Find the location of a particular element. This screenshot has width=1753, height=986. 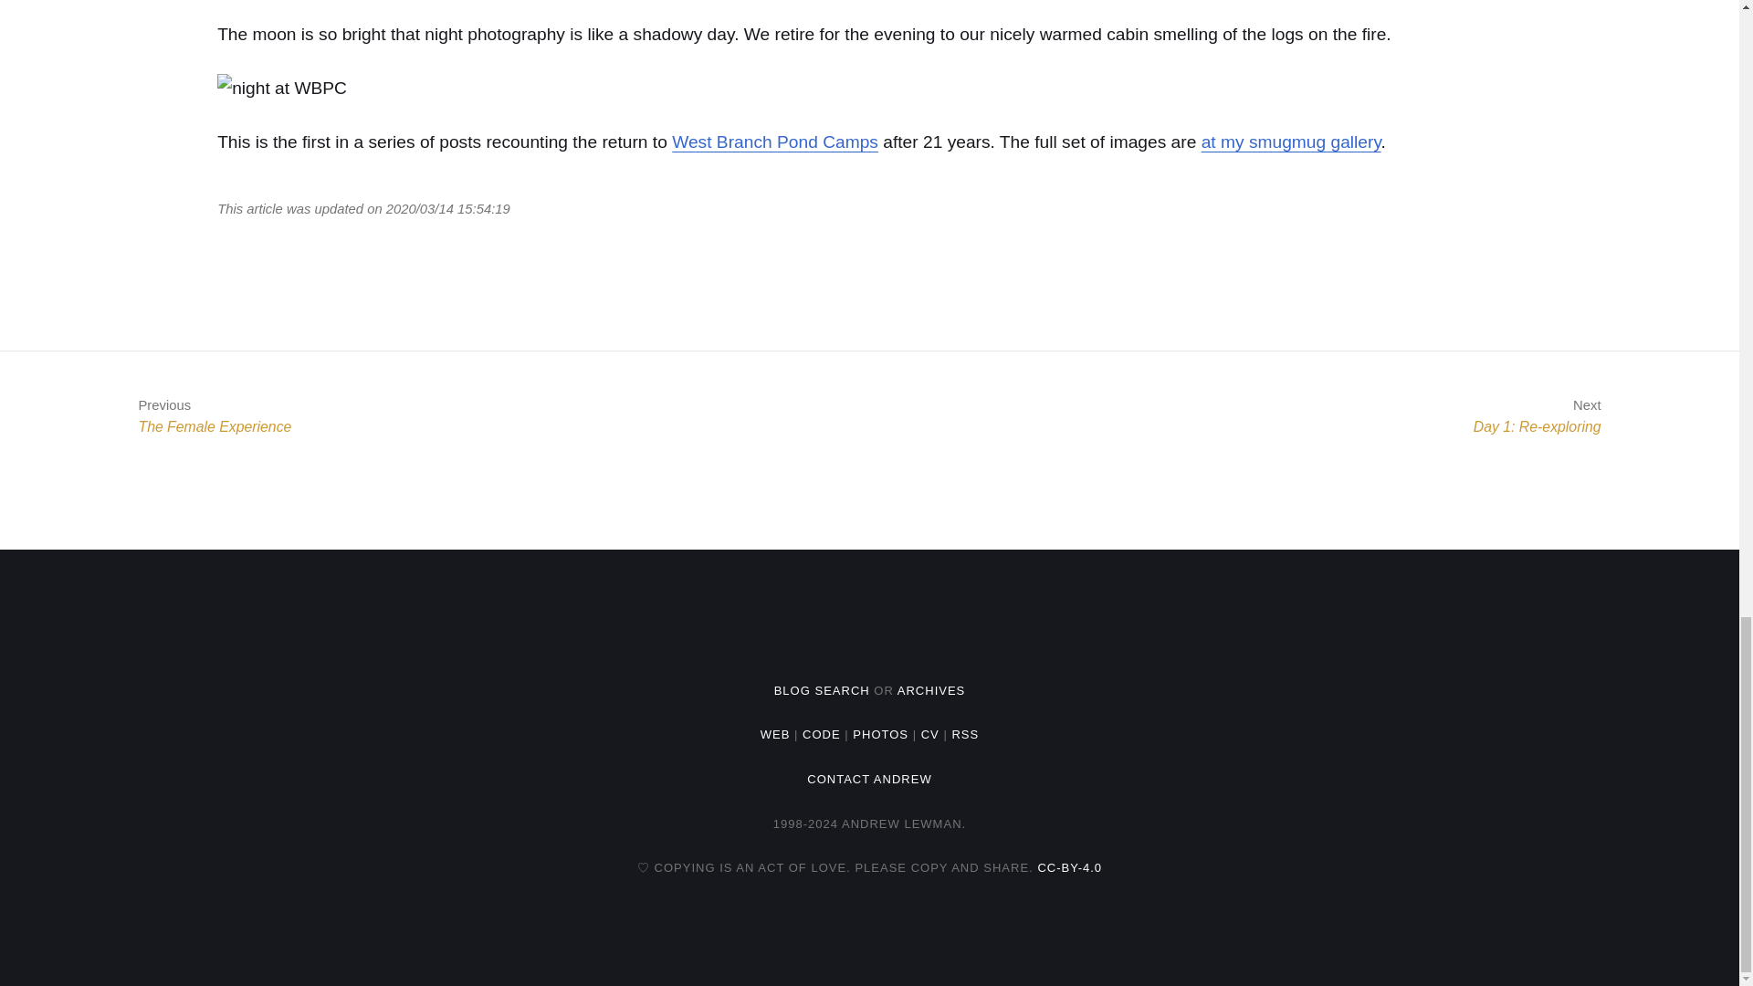

RSS is located at coordinates (880, 734).